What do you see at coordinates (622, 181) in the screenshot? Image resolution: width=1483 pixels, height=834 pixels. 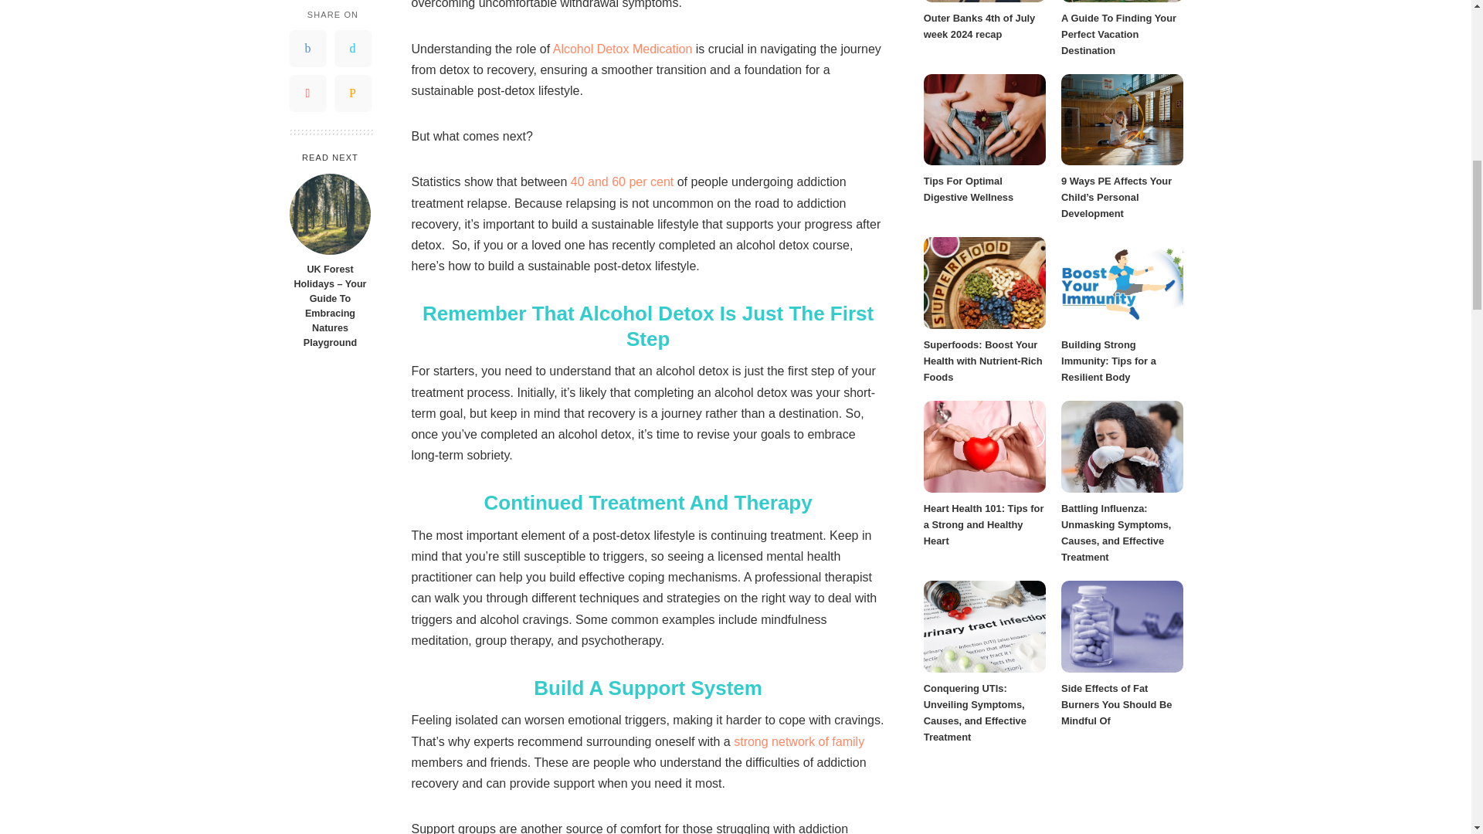 I see `40 and 60 per cent` at bounding box center [622, 181].